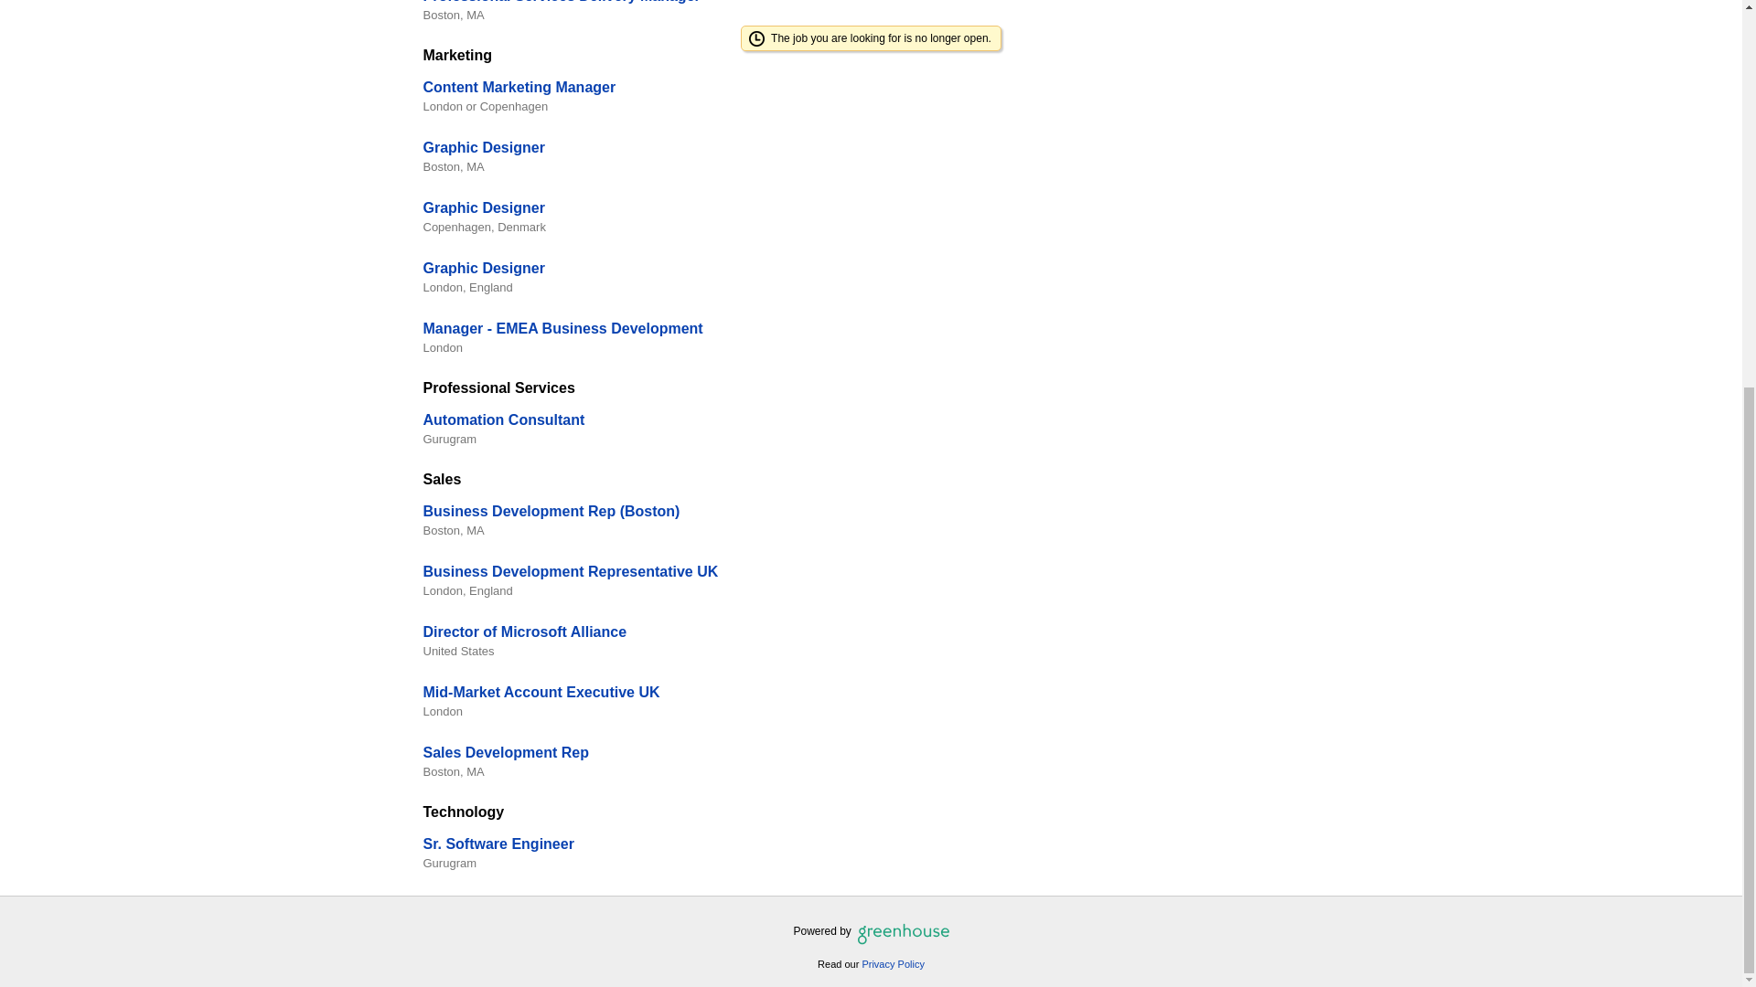  Describe the element at coordinates (483, 208) in the screenshot. I see `Graphic Designer` at that location.